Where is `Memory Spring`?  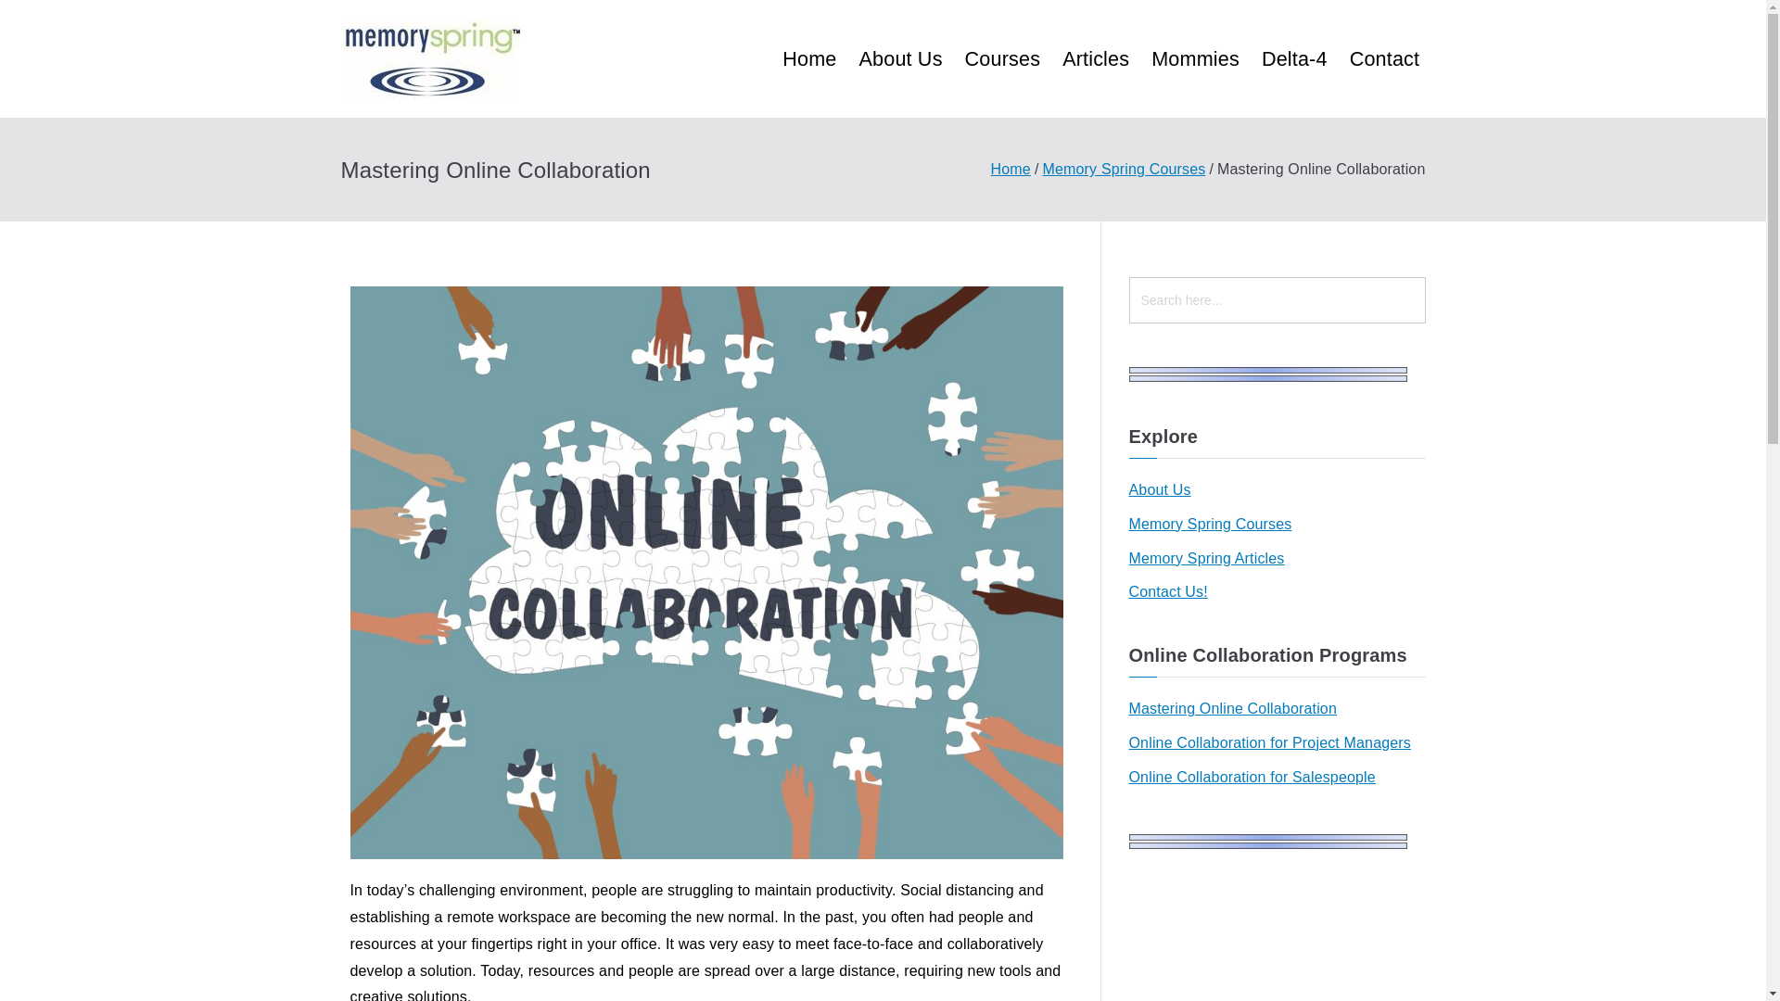
Memory Spring is located at coordinates (673, 83).